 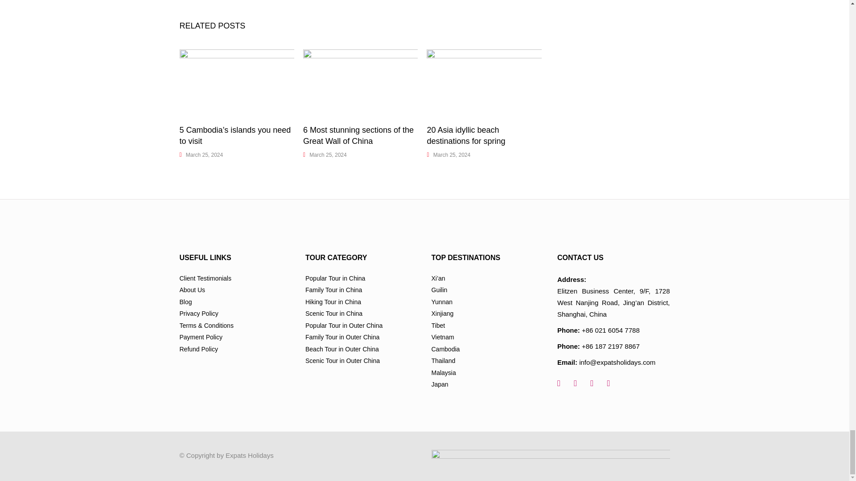 I want to click on 6 Most stunning sections of the Great Wall of China, so click(x=360, y=83).